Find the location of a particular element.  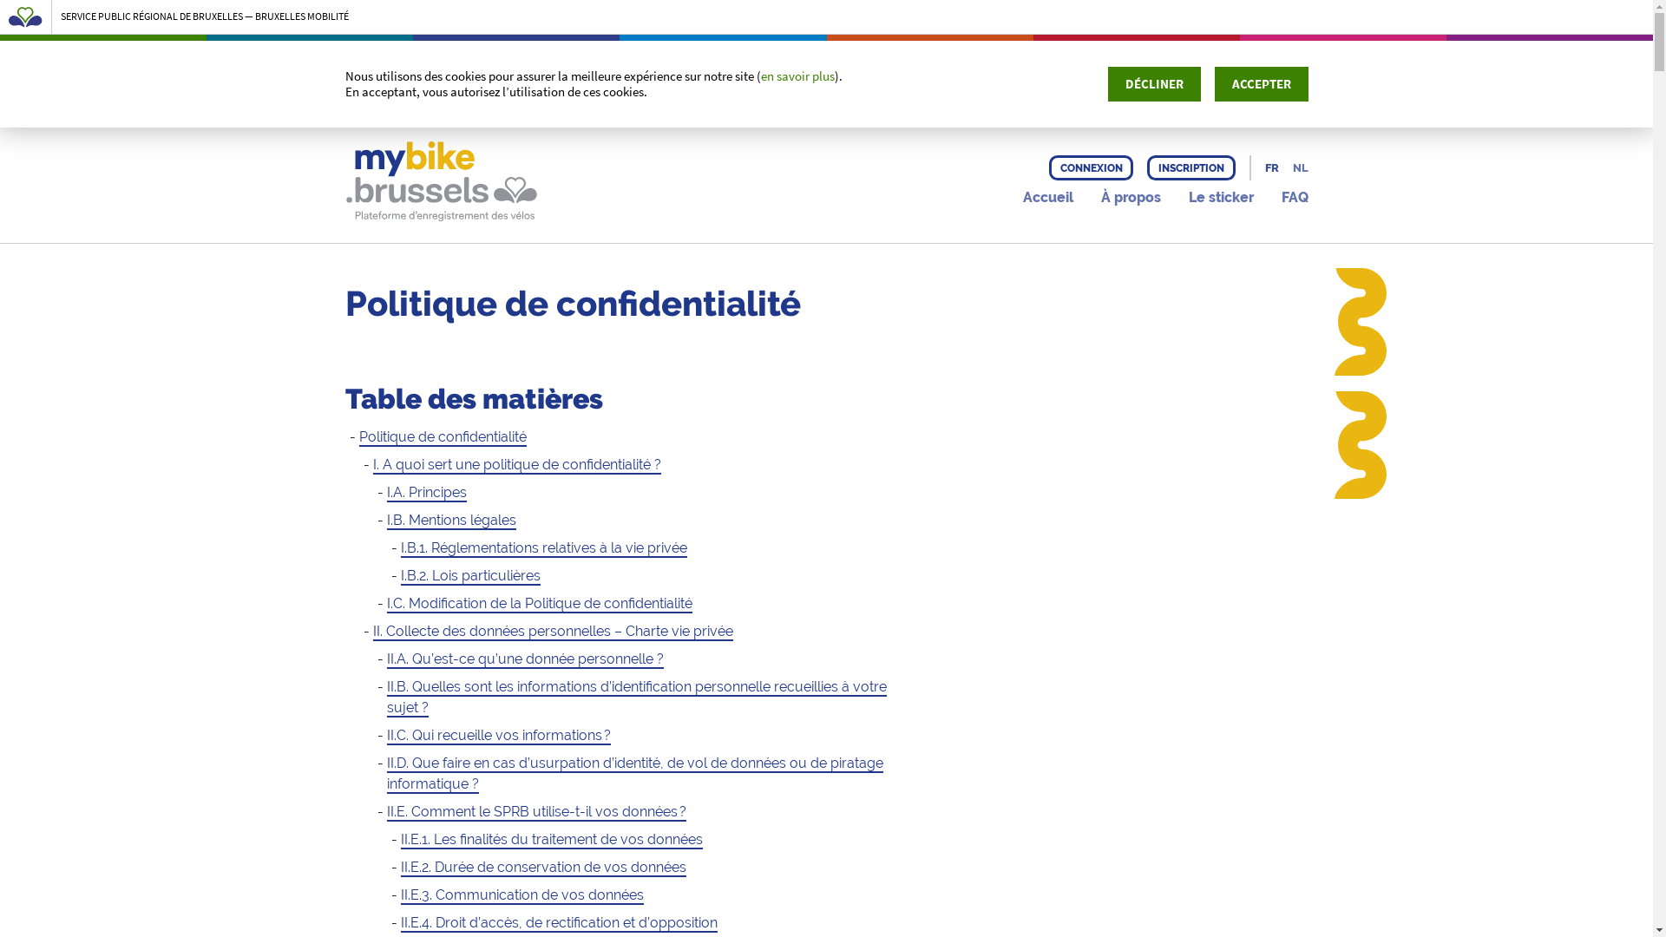

FAQ is located at coordinates (1295, 198).